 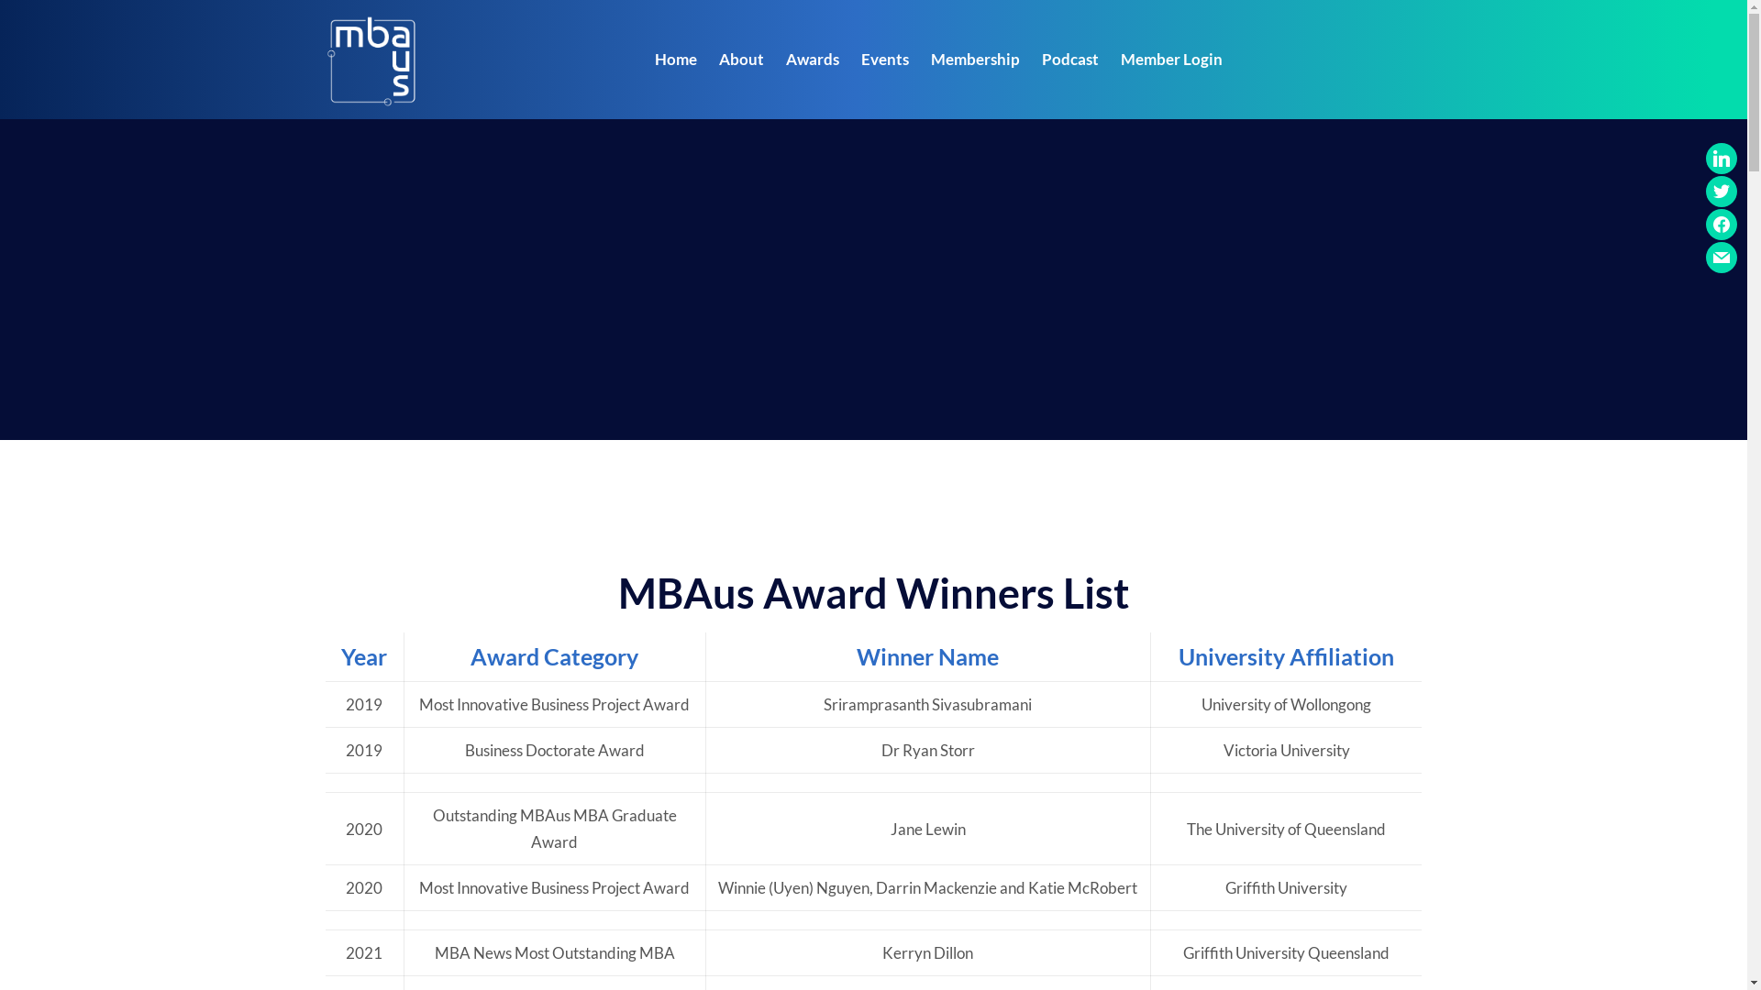 What do you see at coordinates (884, 60) in the screenshot?
I see `Events` at bounding box center [884, 60].